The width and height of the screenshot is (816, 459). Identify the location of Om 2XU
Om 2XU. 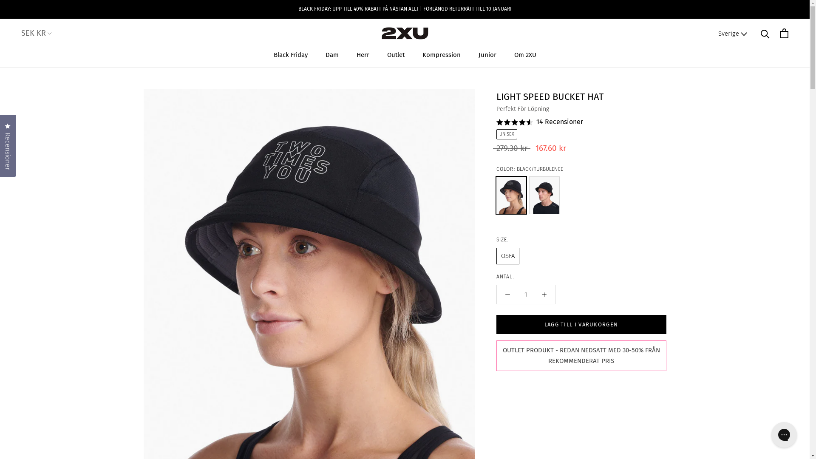
(525, 55).